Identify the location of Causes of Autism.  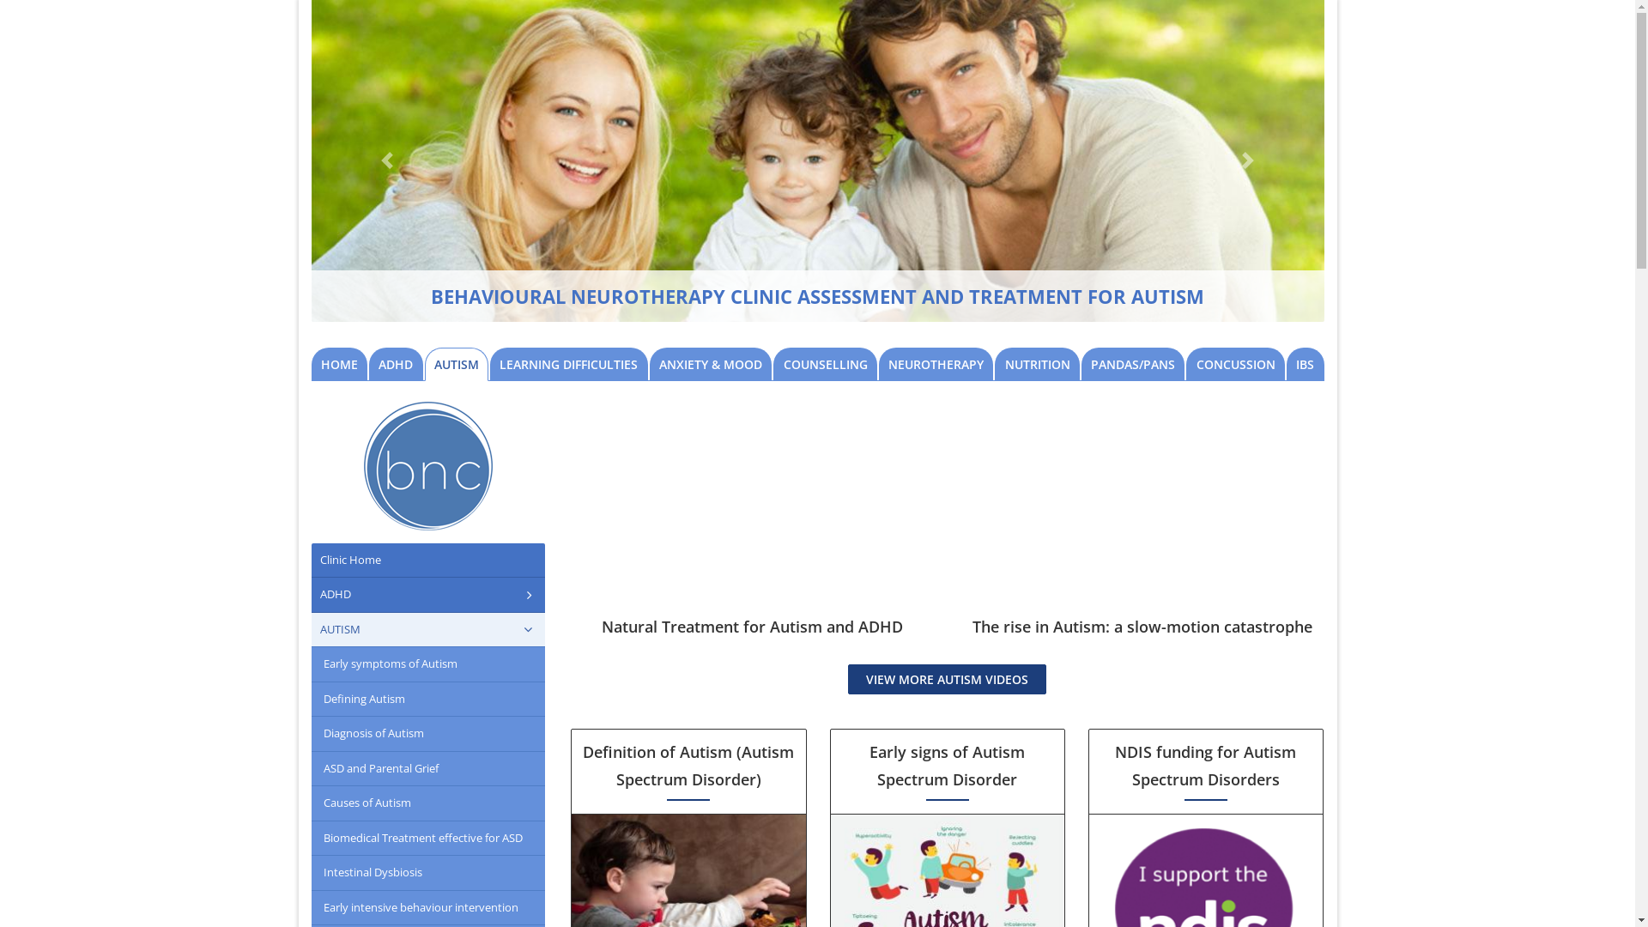
(427, 803).